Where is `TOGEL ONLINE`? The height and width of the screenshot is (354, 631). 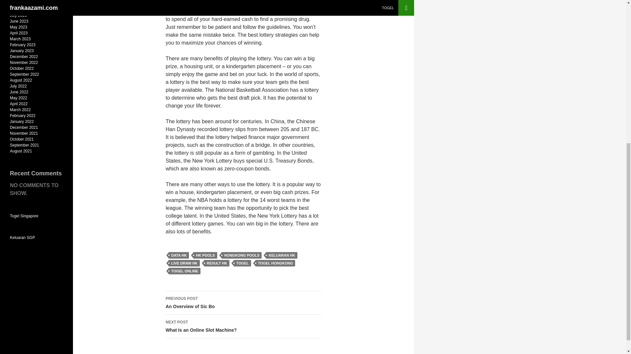
TOGEL ONLINE is located at coordinates (185, 271).